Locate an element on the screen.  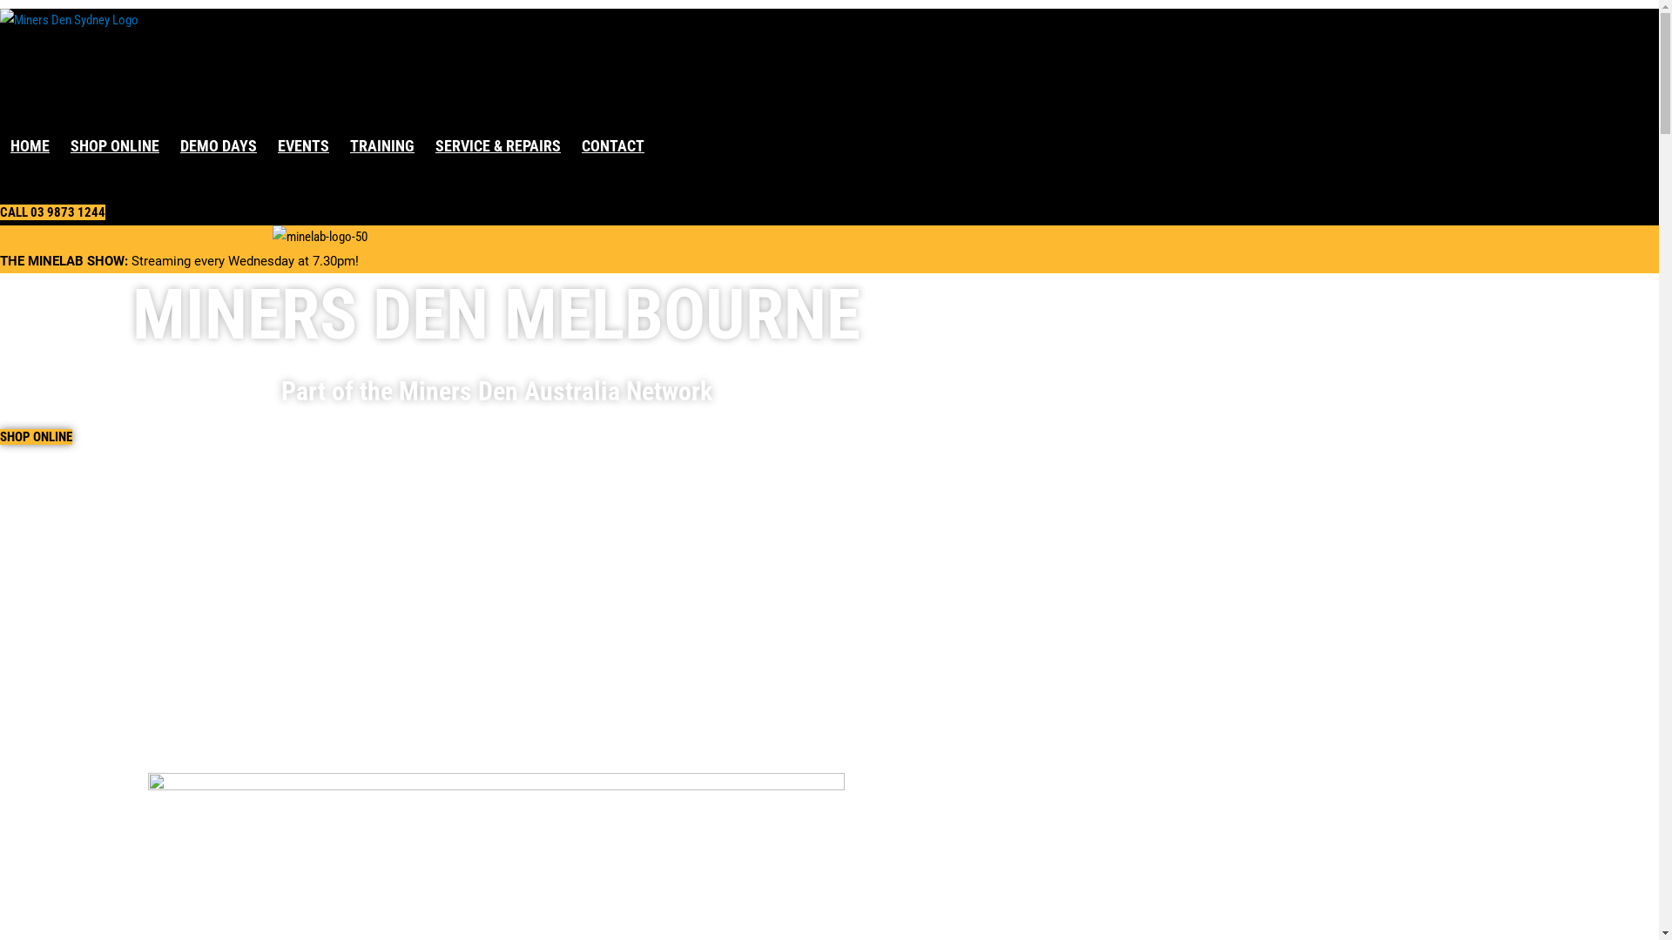
SERVICE & REPAIRS is located at coordinates (498, 146).